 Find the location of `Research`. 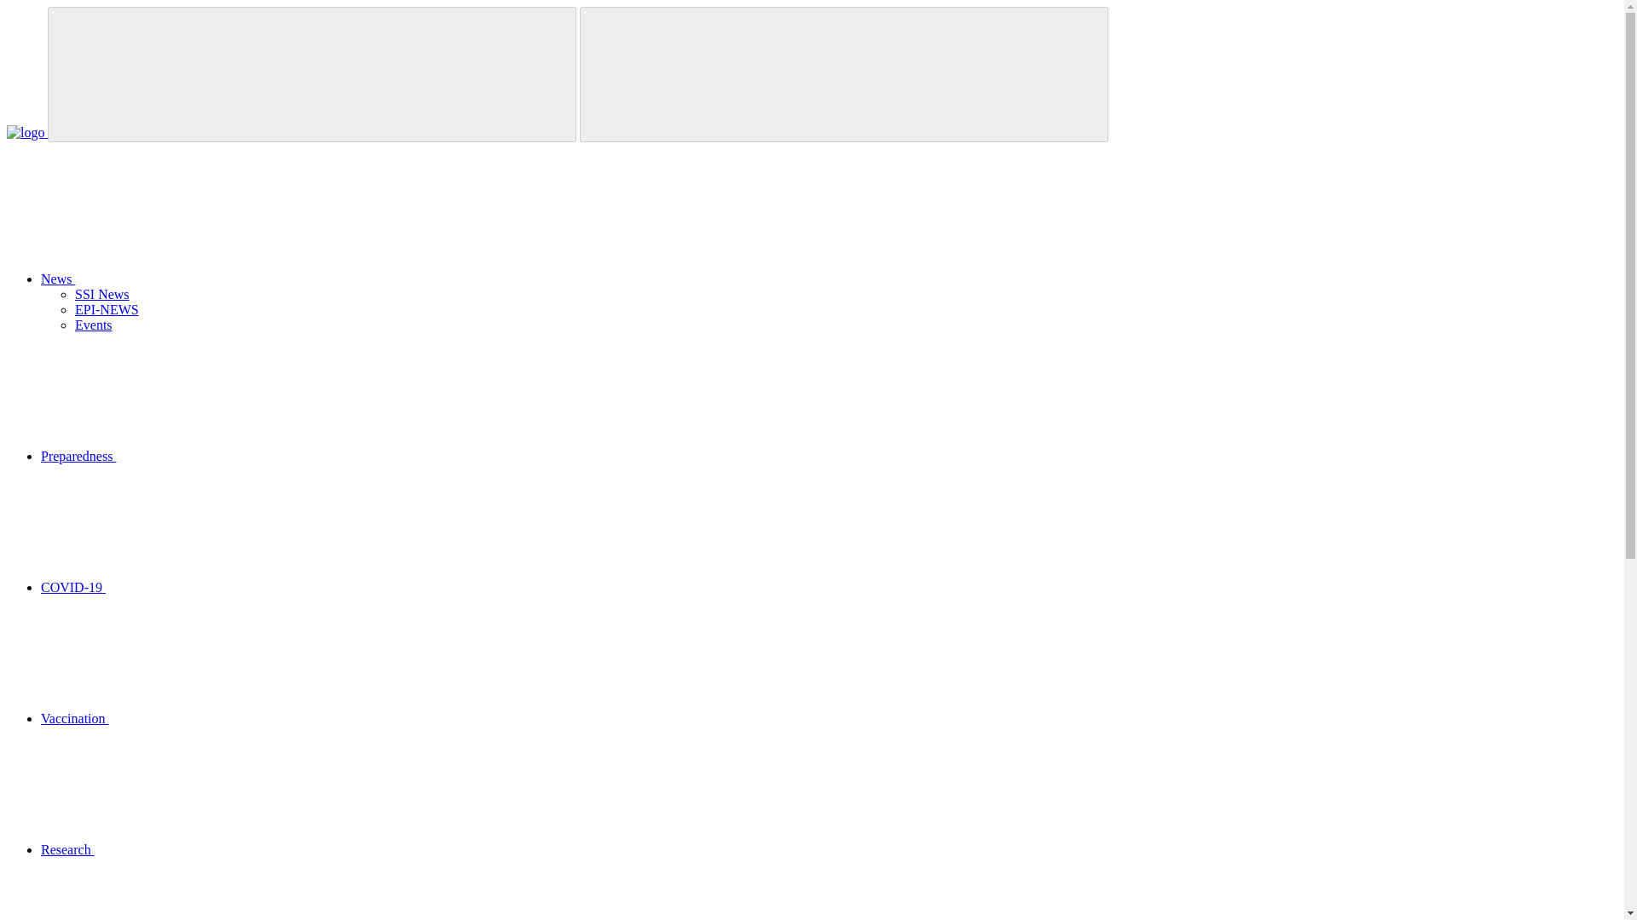

Research is located at coordinates (195, 849).